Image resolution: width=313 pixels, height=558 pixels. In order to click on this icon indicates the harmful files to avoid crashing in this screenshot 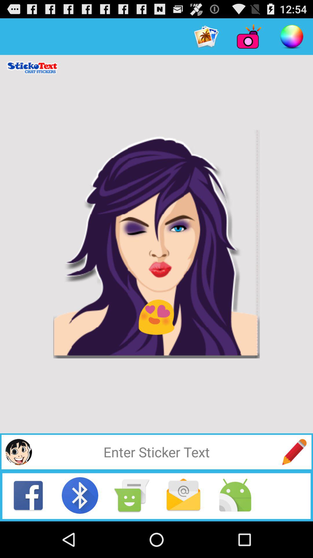, I will do `click(235, 495)`.